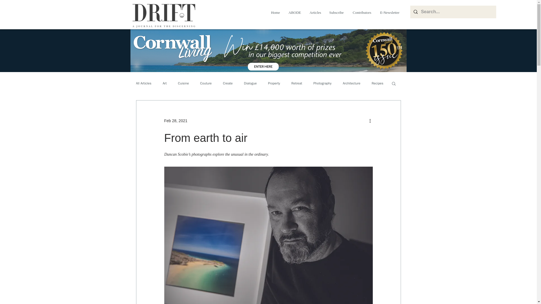 The height and width of the screenshot is (304, 541). Describe the element at coordinates (206, 83) in the screenshot. I see `Couture` at that location.